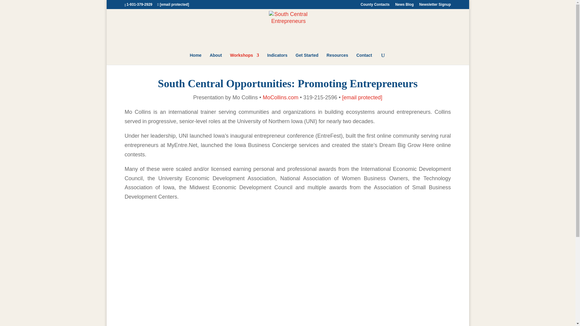 This screenshot has height=326, width=580. Describe the element at coordinates (277, 59) in the screenshot. I see `Indicators` at that location.